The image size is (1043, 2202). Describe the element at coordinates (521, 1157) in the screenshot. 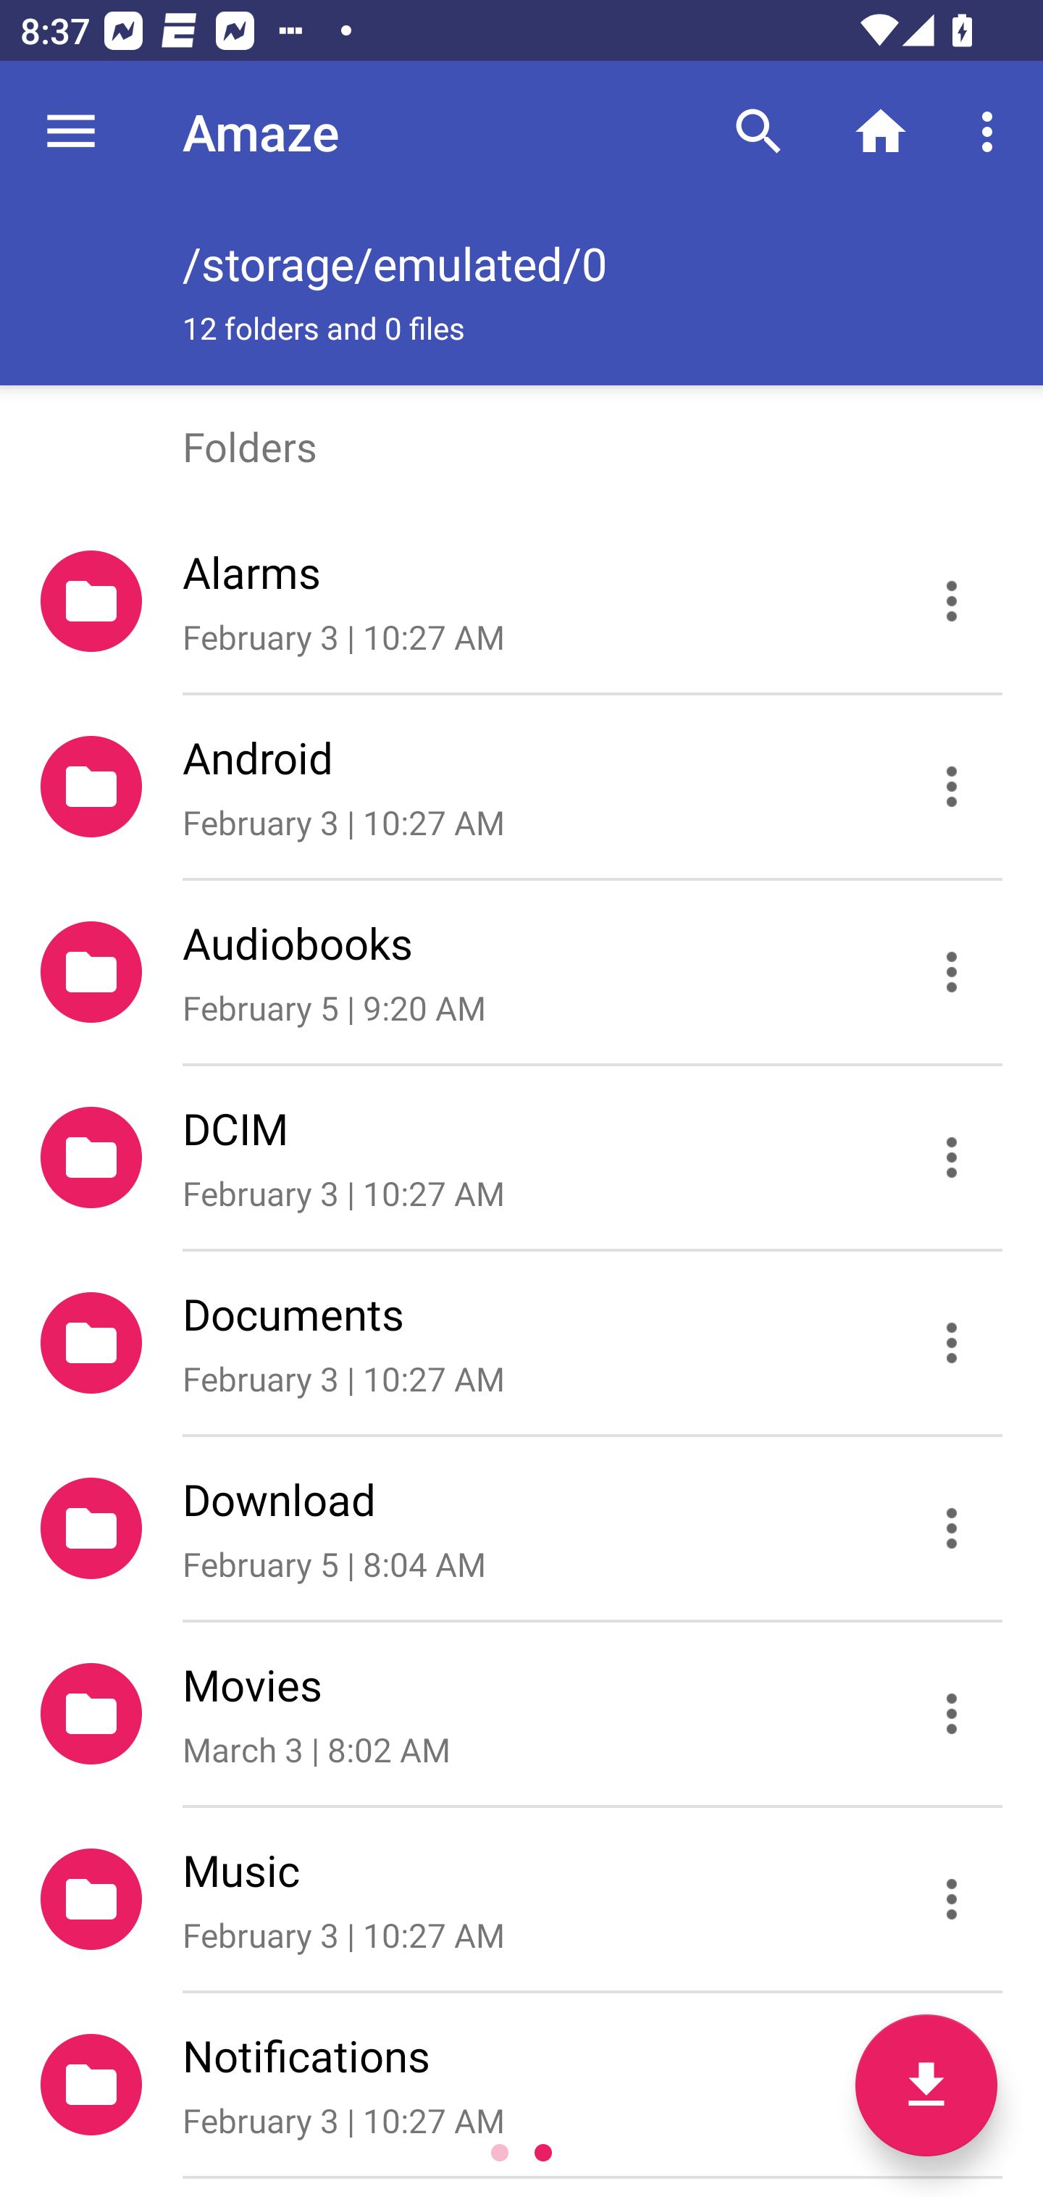

I see `DCIM February 3 | 10:27 AM` at that location.